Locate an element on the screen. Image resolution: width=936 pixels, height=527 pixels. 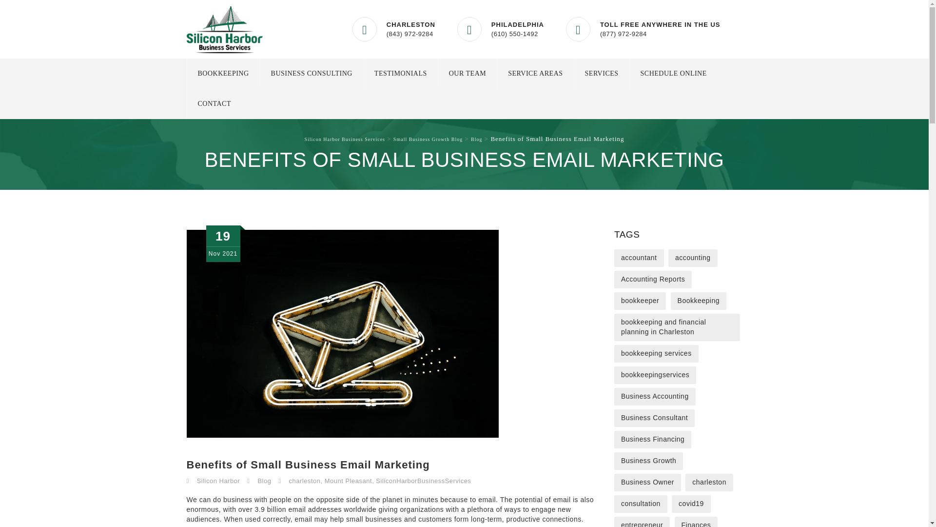
SERVICE AREAS is located at coordinates (535, 73).